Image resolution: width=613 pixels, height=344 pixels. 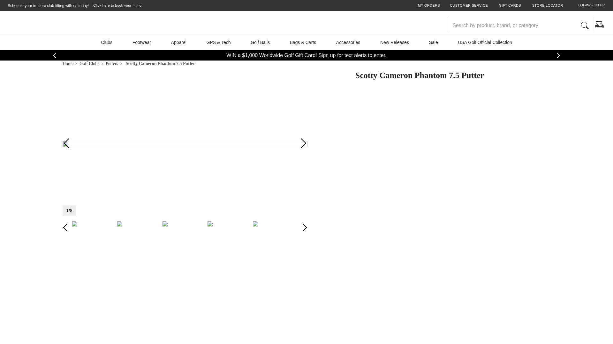 I want to click on New Releases, so click(x=395, y=42).